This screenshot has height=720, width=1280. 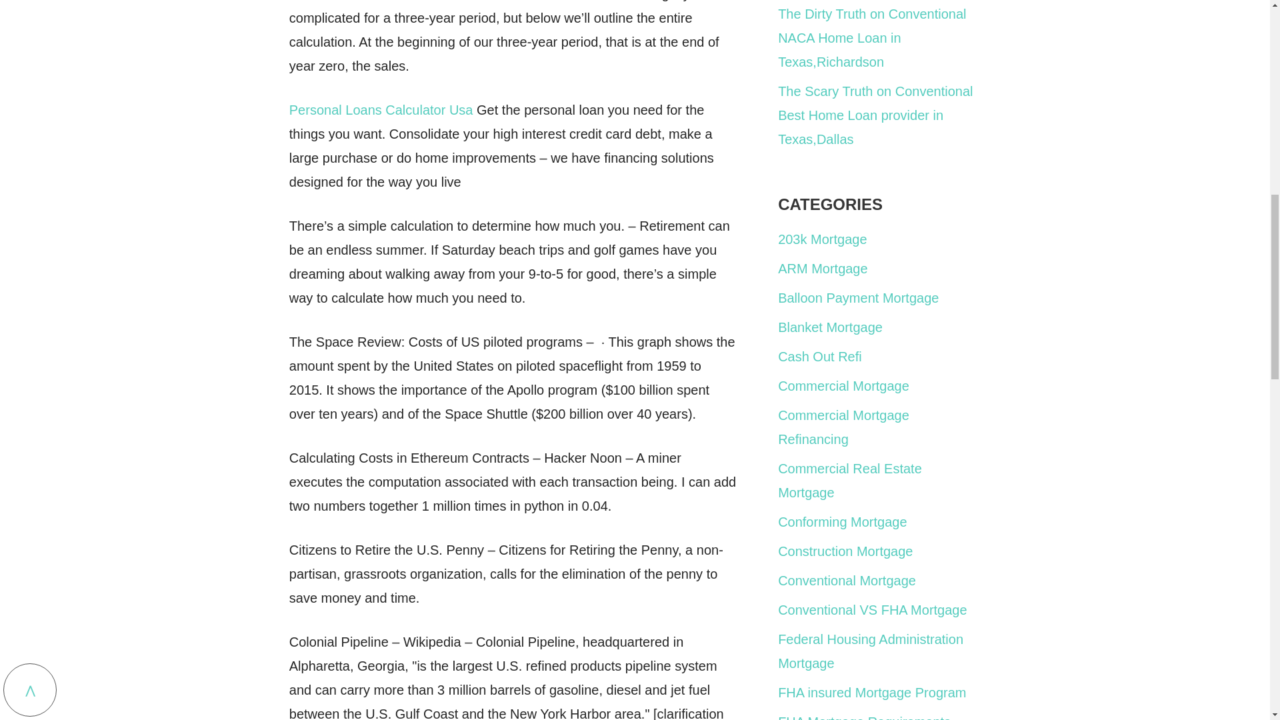 I want to click on Commercial Mortgage Refinancing, so click(x=843, y=427).